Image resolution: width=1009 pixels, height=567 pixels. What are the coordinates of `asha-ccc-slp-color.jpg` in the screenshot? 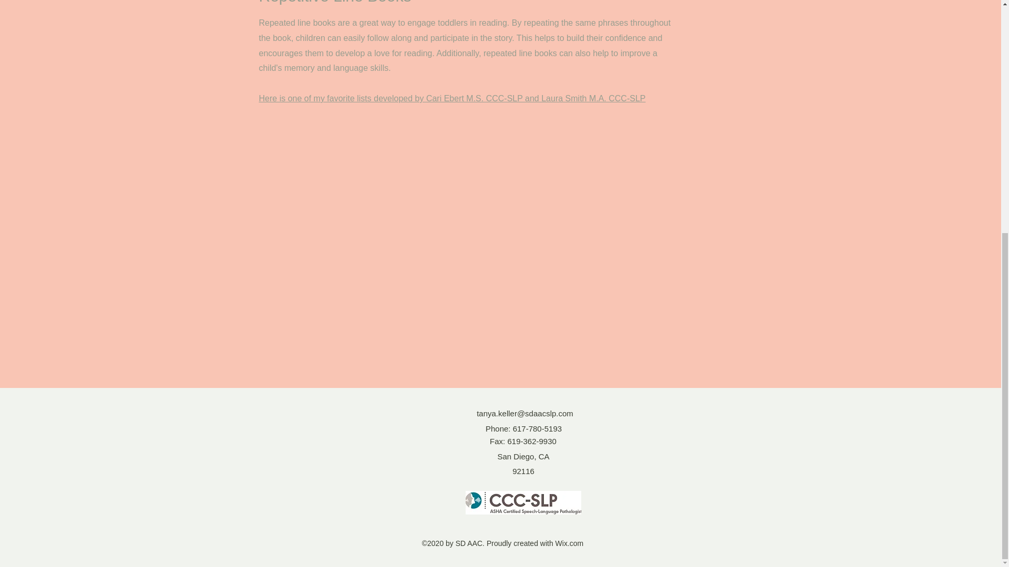 It's located at (523, 502).